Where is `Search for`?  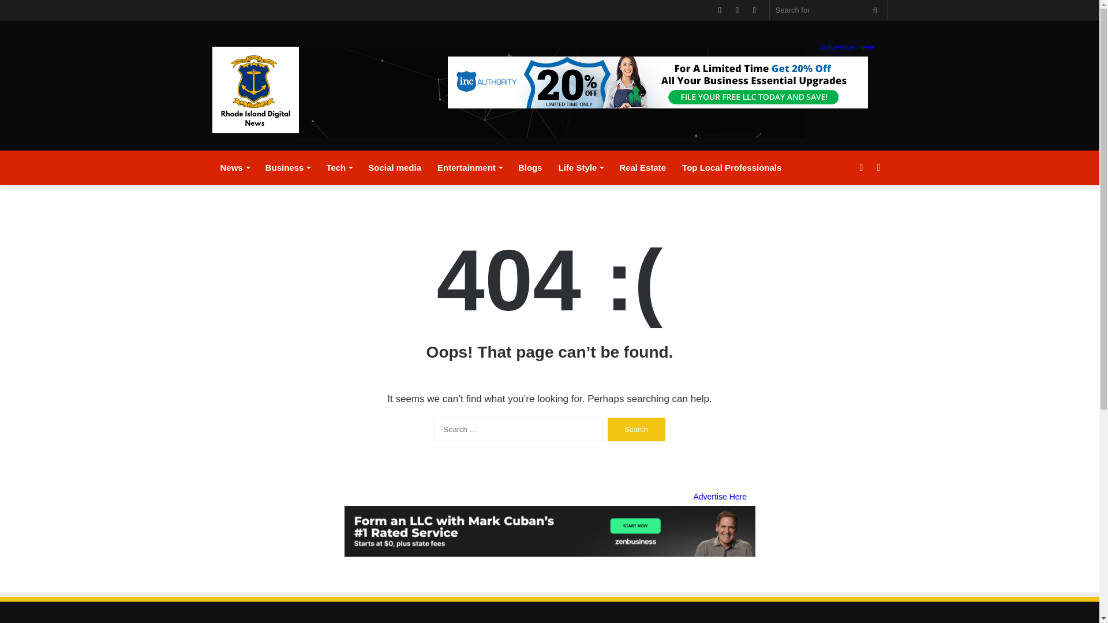
Search for is located at coordinates (875, 10).